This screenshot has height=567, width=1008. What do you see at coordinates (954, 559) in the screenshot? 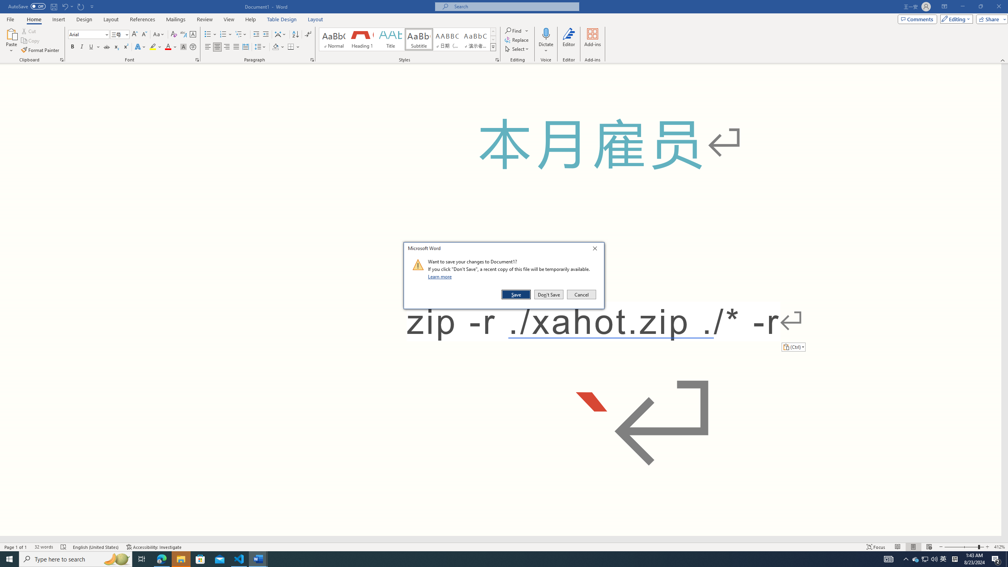
I see `Tray Input Indicator - Chinese (Simplified, China)` at bounding box center [954, 559].